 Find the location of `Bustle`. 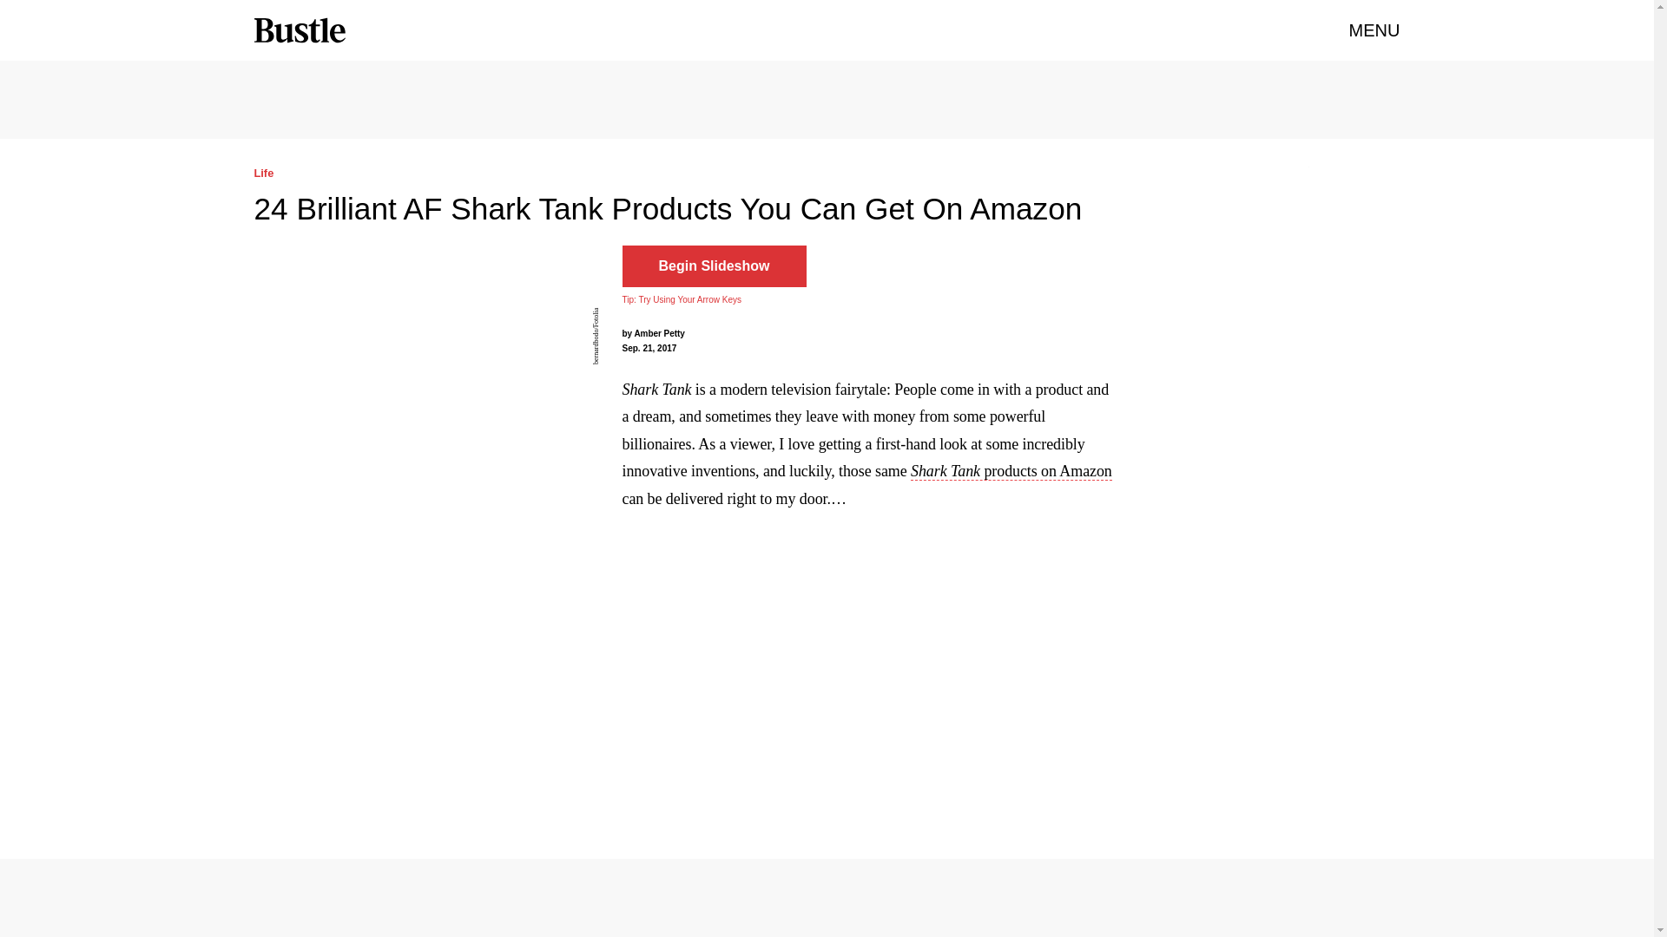

Bustle is located at coordinates (299, 30).